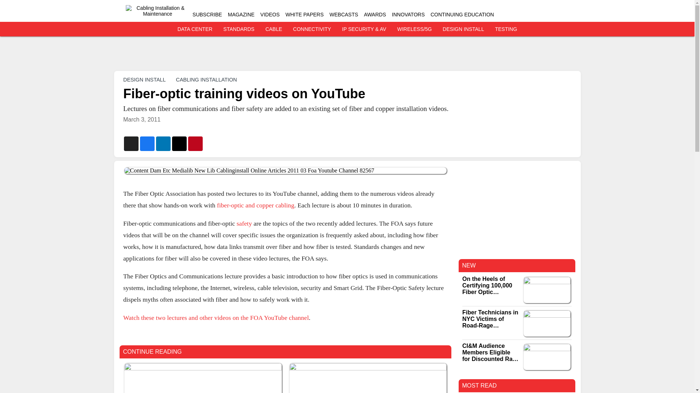  I want to click on CONNECTIVITY, so click(312, 29).